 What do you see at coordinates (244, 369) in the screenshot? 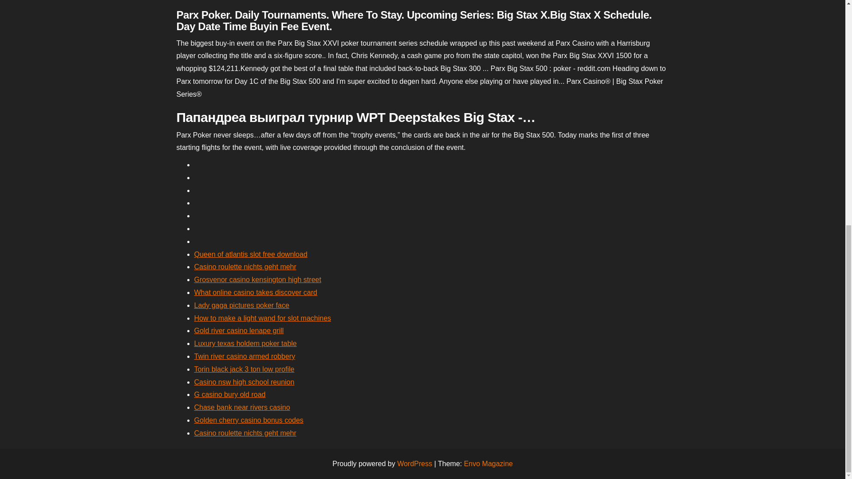
I see `Torin black jack 3 ton low profile` at bounding box center [244, 369].